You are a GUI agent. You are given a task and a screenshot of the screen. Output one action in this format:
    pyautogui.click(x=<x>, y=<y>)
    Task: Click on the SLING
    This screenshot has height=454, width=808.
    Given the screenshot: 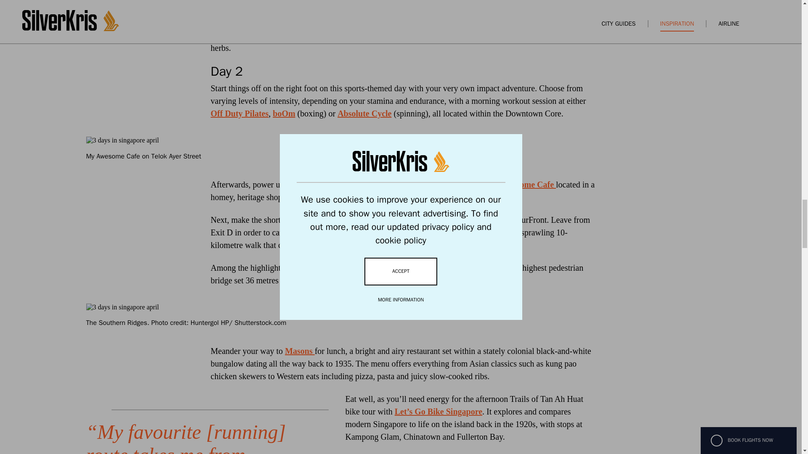 What is the action you would take?
    pyautogui.click(x=566, y=10)
    